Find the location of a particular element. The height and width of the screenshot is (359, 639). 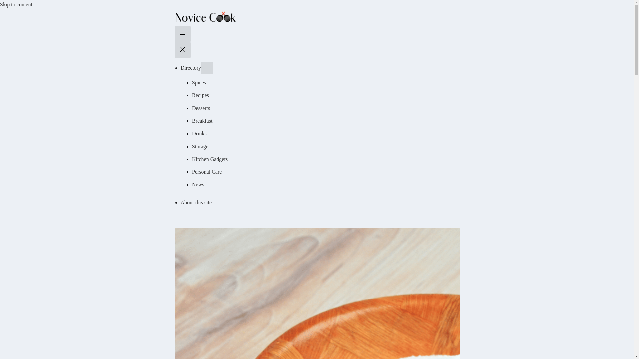

Directory is located at coordinates (191, 68).